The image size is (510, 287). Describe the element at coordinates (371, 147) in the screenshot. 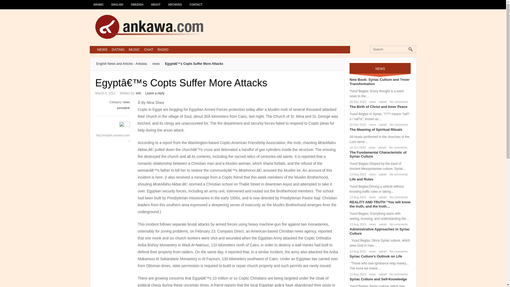

I see `news` at that location.